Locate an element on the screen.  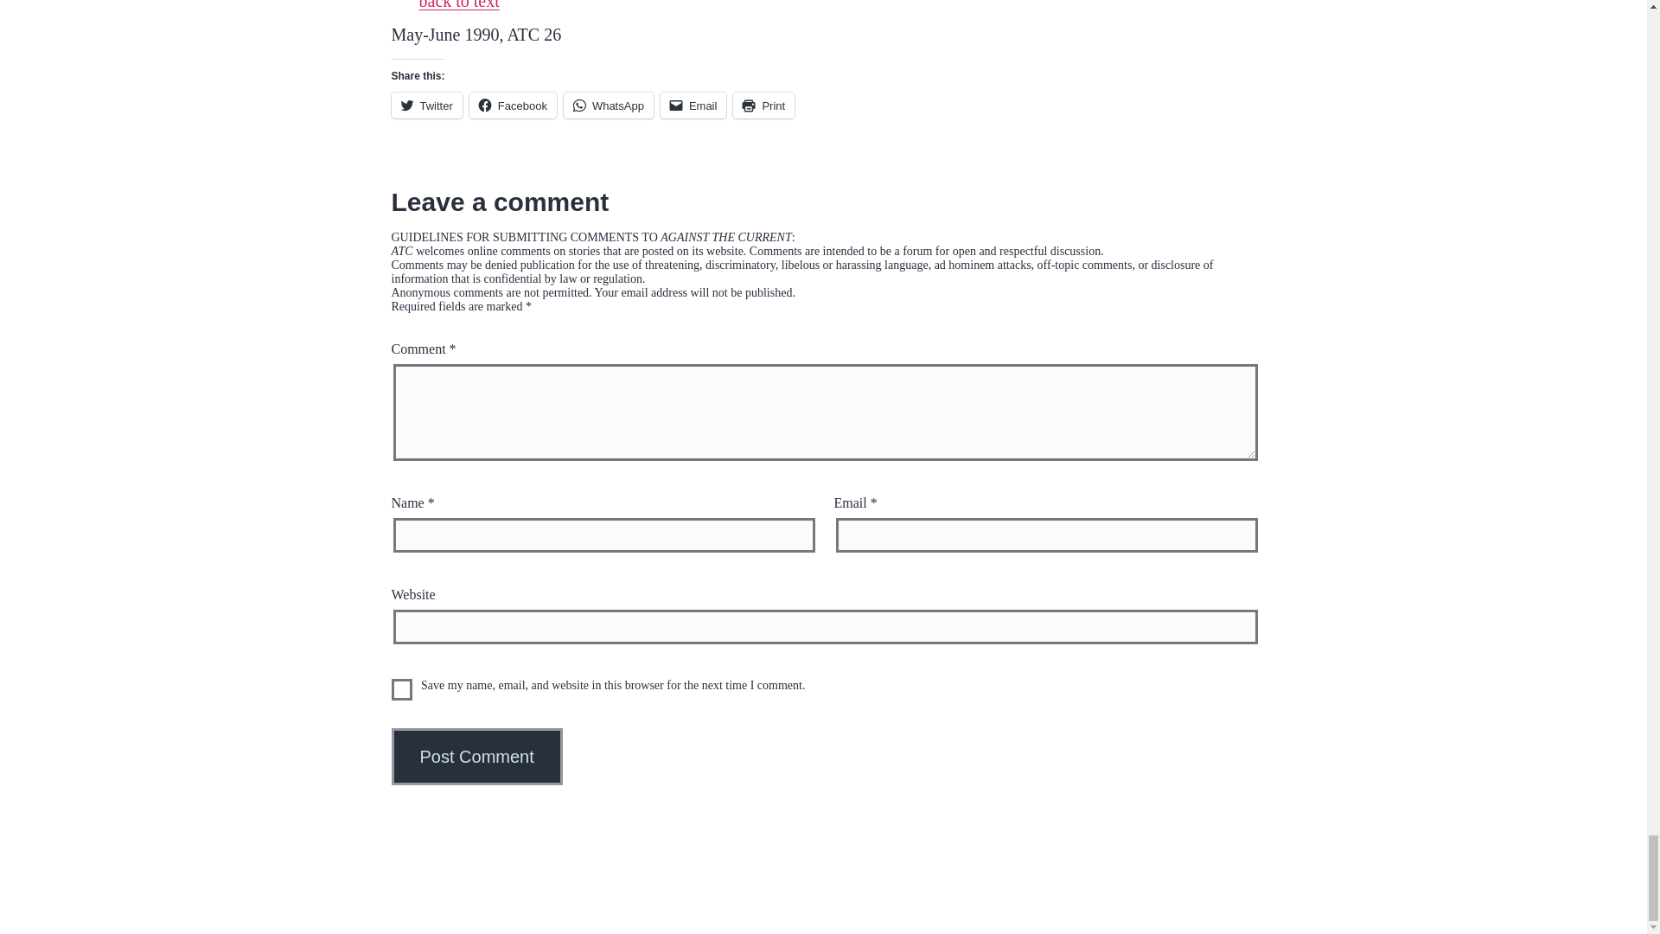
Click to share on Facebook is located at coordinates (513, 106).